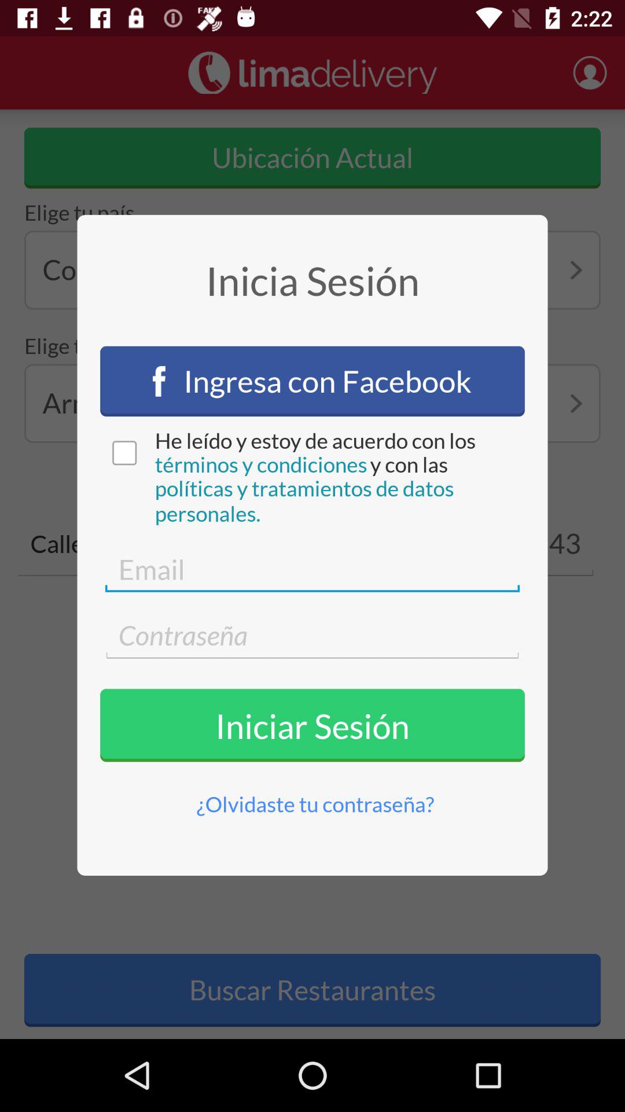 This screenshot has height=1112, width=625. Describe the element at coordinates (260, 464) in the screenshot. I see `click the icon next to the y con las` at that location.